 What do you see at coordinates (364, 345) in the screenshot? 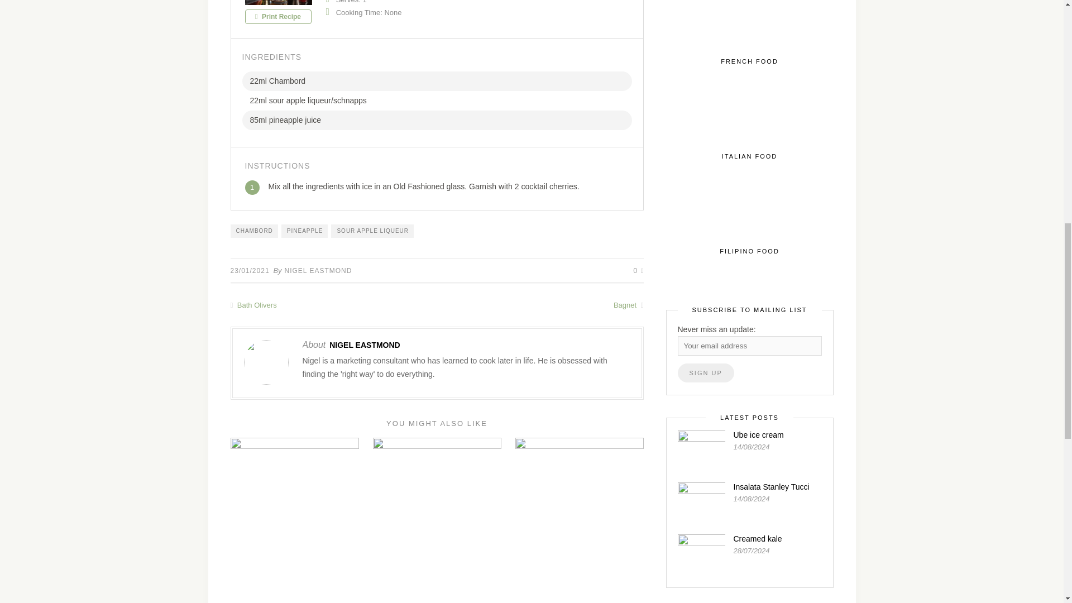
I see `NIGEL EASTMOND` at bounding box center [364, 345].